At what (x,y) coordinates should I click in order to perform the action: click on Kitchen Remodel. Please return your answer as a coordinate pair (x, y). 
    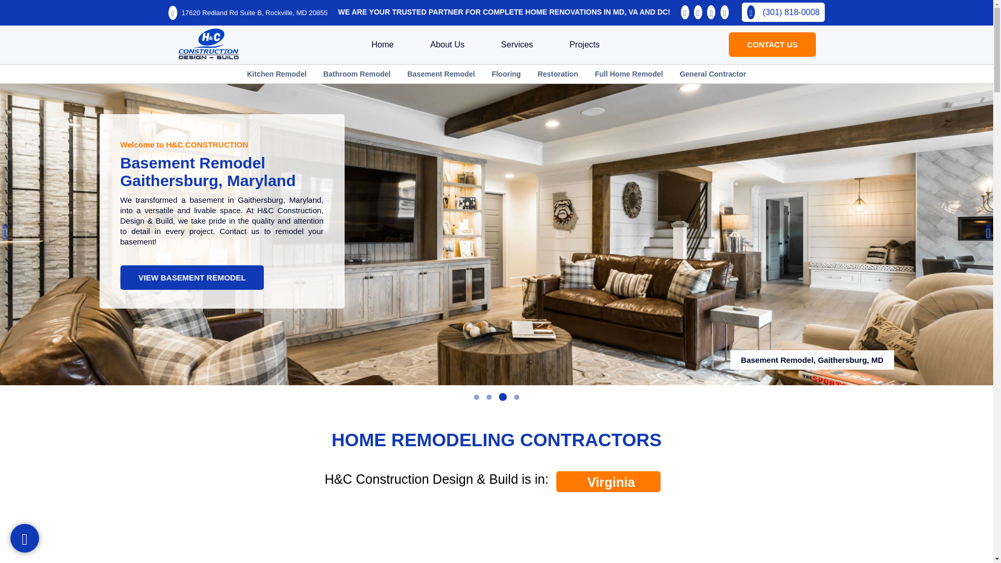
    Looking at the image, I should click on (276, 74).